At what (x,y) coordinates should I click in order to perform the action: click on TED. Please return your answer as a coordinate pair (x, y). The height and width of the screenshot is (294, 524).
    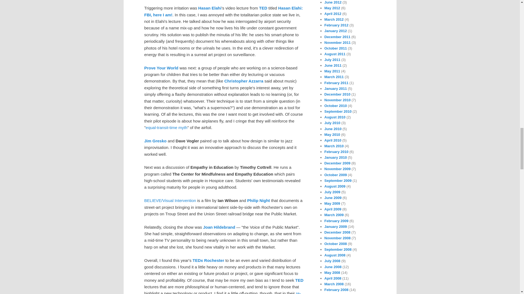
    Looking at the image, I should click on (263, 8).